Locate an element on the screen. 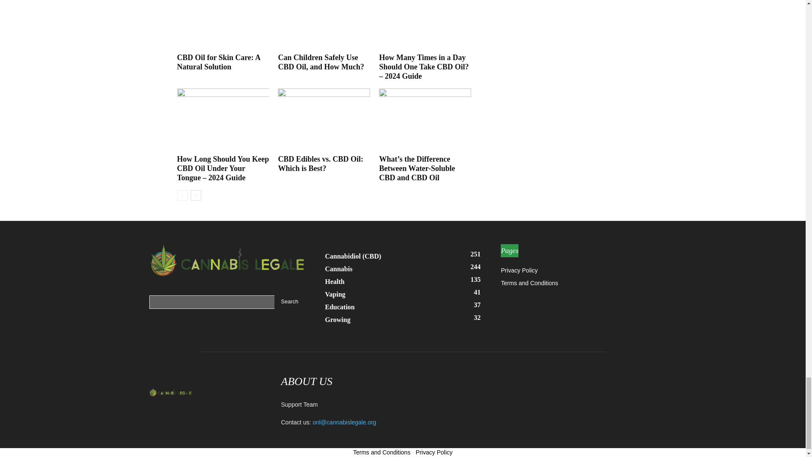 Image resolution: width=812 pixels, height=457 pixels. Can Children Safely Use CBD Oil, and How Much? is located at coordinates (324, 25).